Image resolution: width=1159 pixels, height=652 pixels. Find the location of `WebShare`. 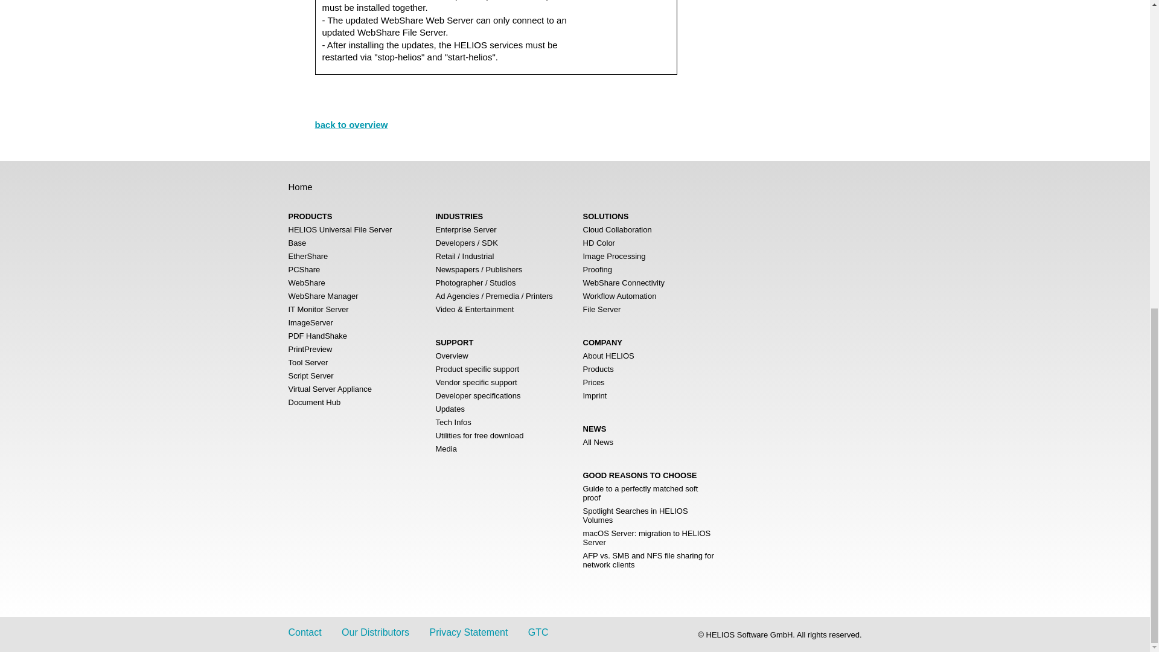

WebShare is located at coordinates (307, 283).